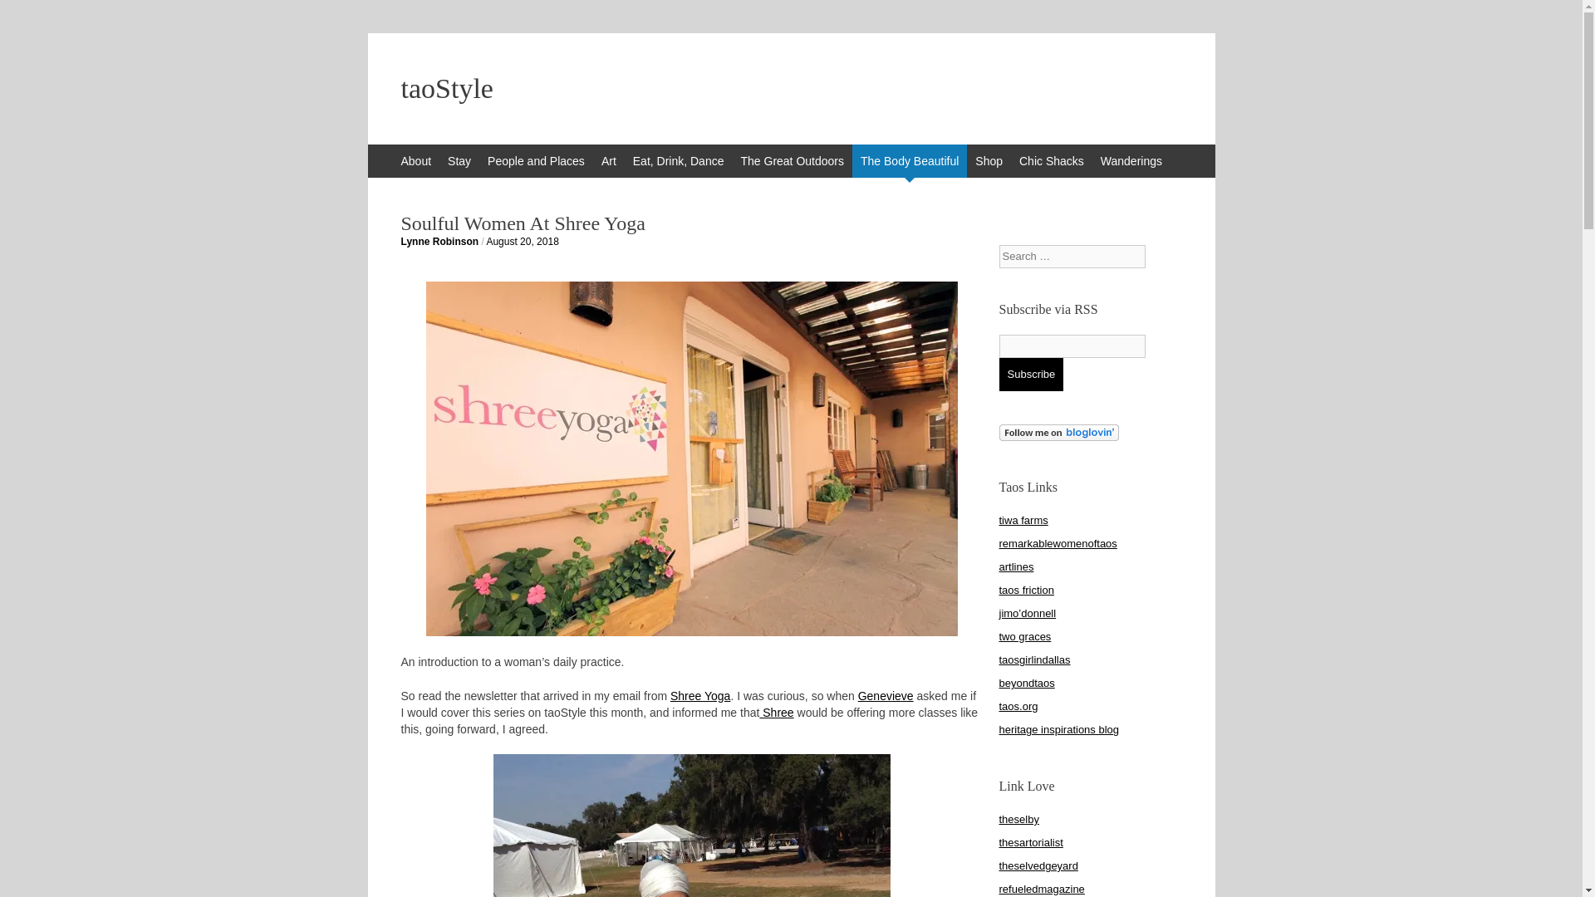  I want to click on August 20, 2018, so click(522, 242).